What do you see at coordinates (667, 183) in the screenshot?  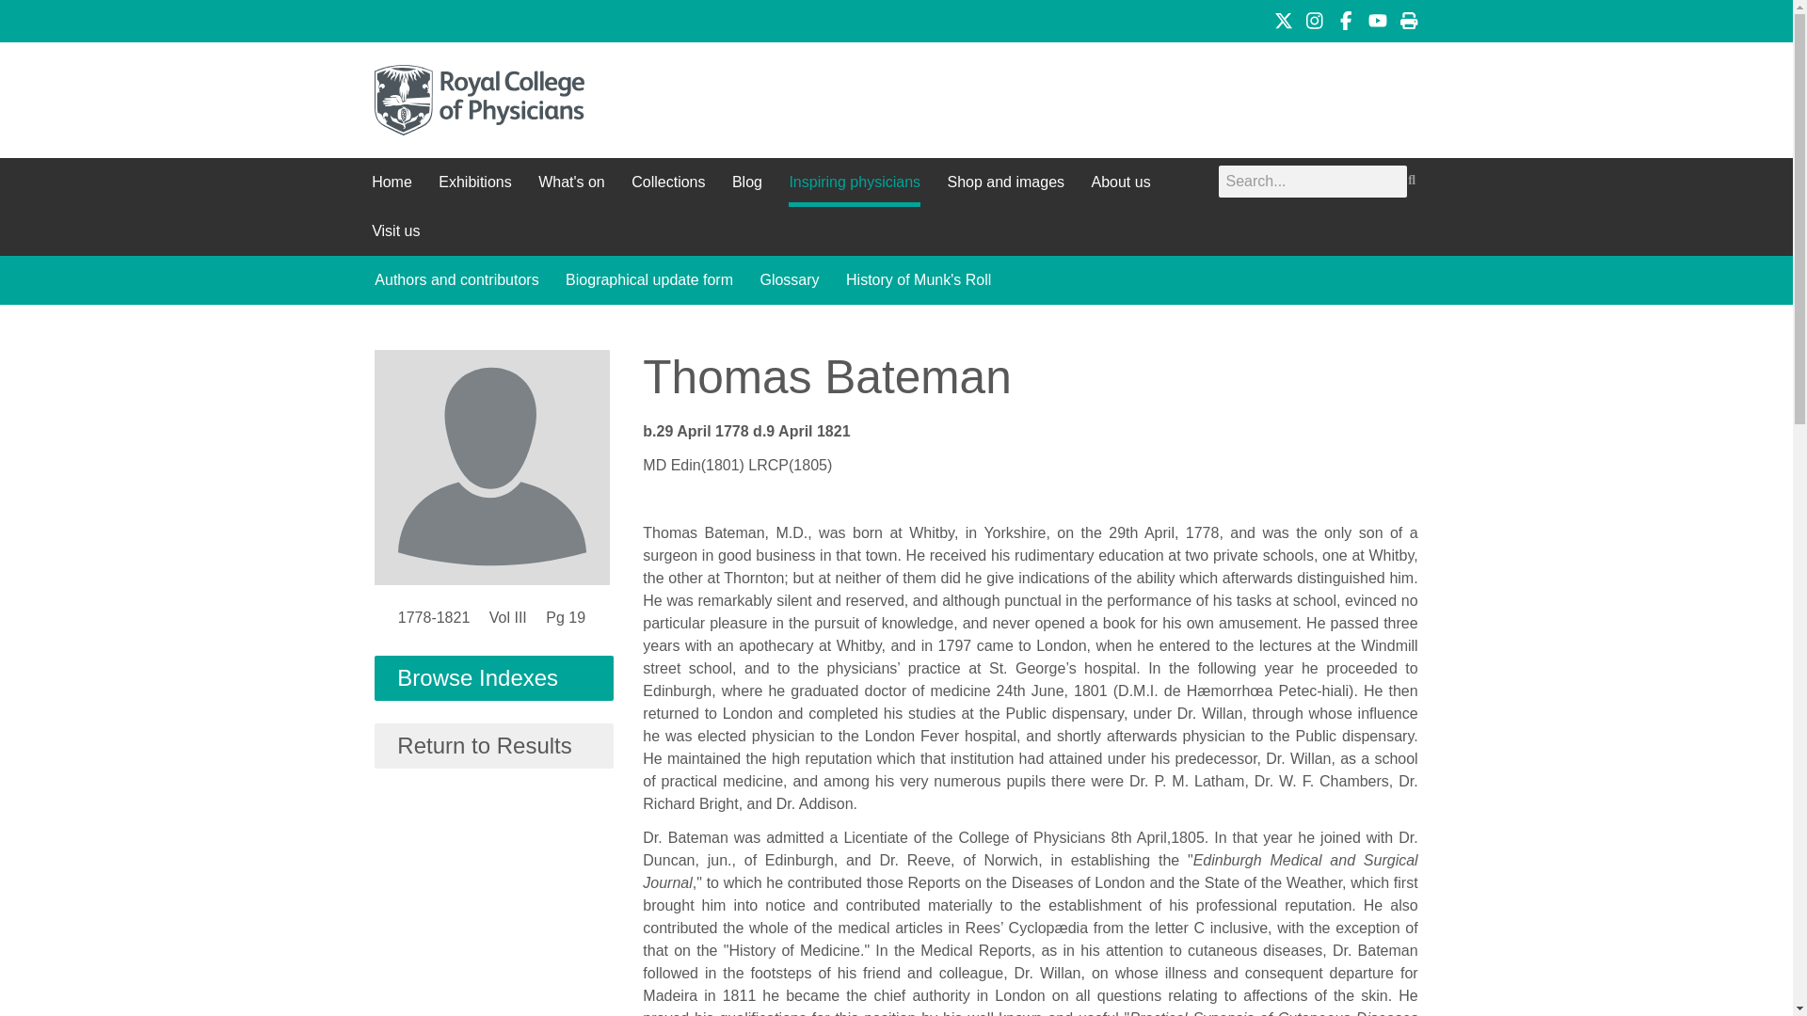 I see `Collections` at bounding box center [667, 183].